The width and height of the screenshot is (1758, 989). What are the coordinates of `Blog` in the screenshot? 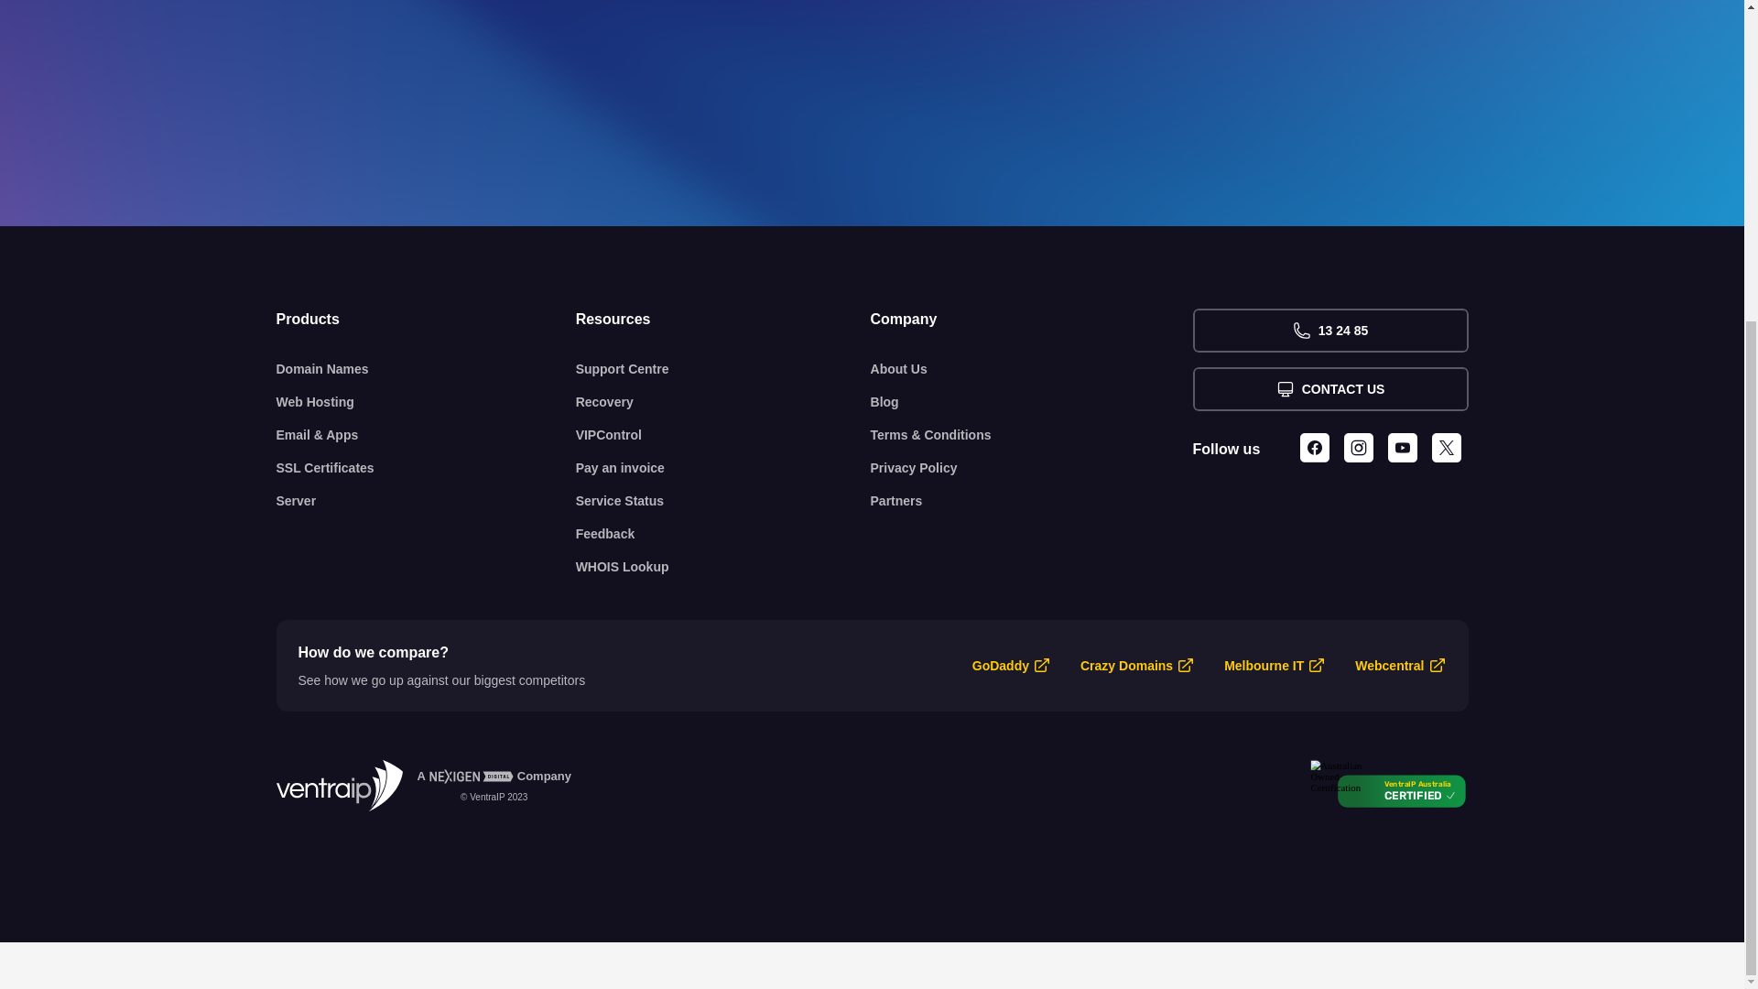 It's located at (1031, 401).